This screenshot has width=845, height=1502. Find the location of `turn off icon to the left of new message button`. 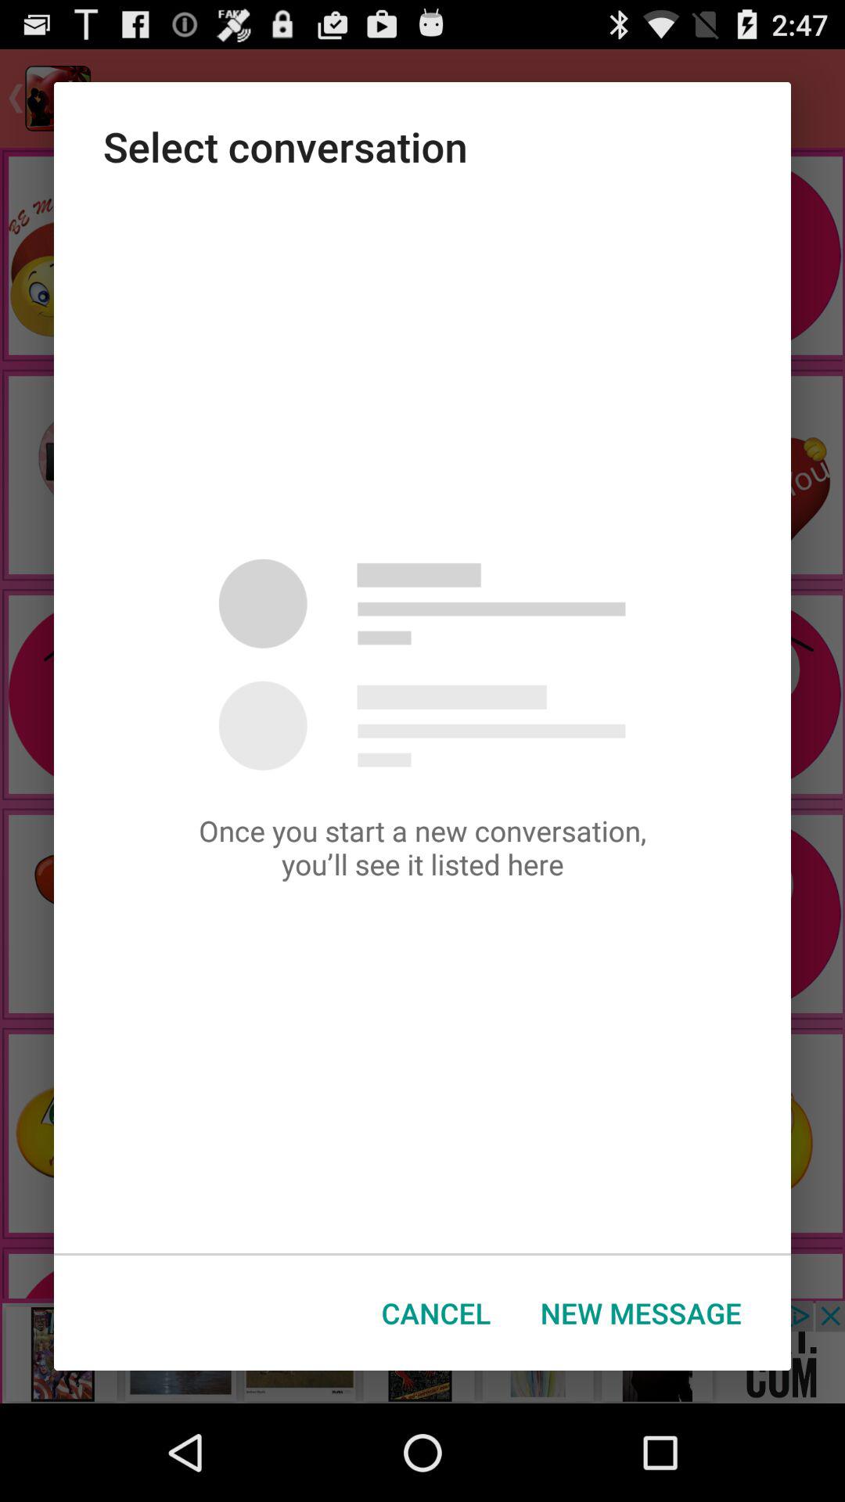

turn off icon to the left of new message button is located at coordinates (437, 1313).